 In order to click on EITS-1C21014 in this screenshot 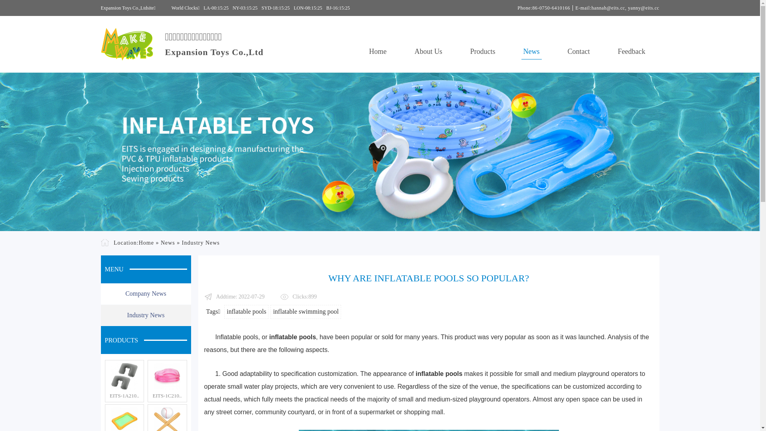, I will do `click(168, 376)`.